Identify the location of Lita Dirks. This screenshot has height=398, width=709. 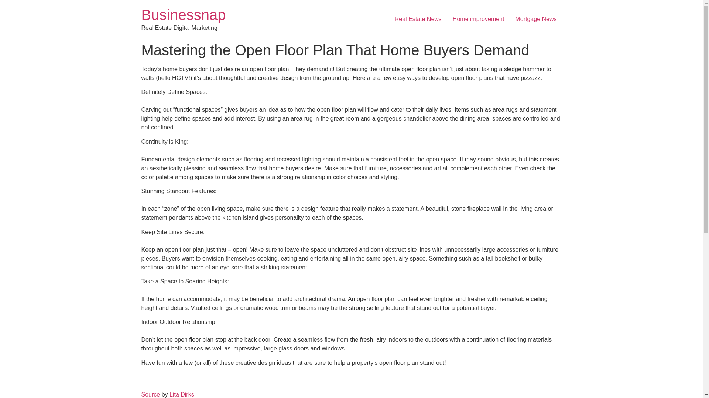
(182, 394).